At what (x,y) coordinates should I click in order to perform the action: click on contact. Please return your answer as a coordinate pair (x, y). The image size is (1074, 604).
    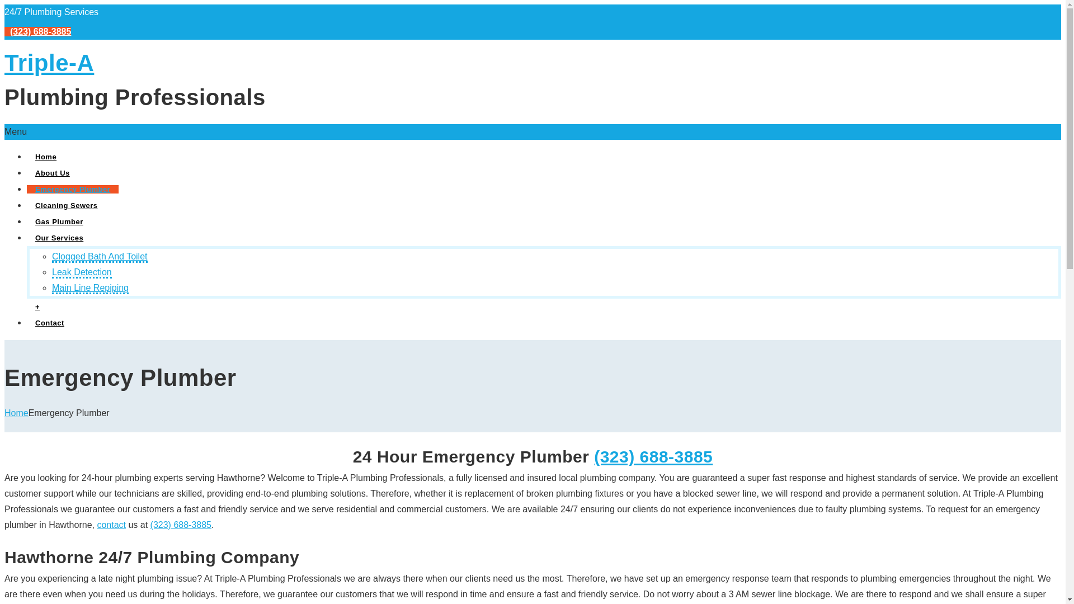
    Looking at the image, I should click on (111, 525).